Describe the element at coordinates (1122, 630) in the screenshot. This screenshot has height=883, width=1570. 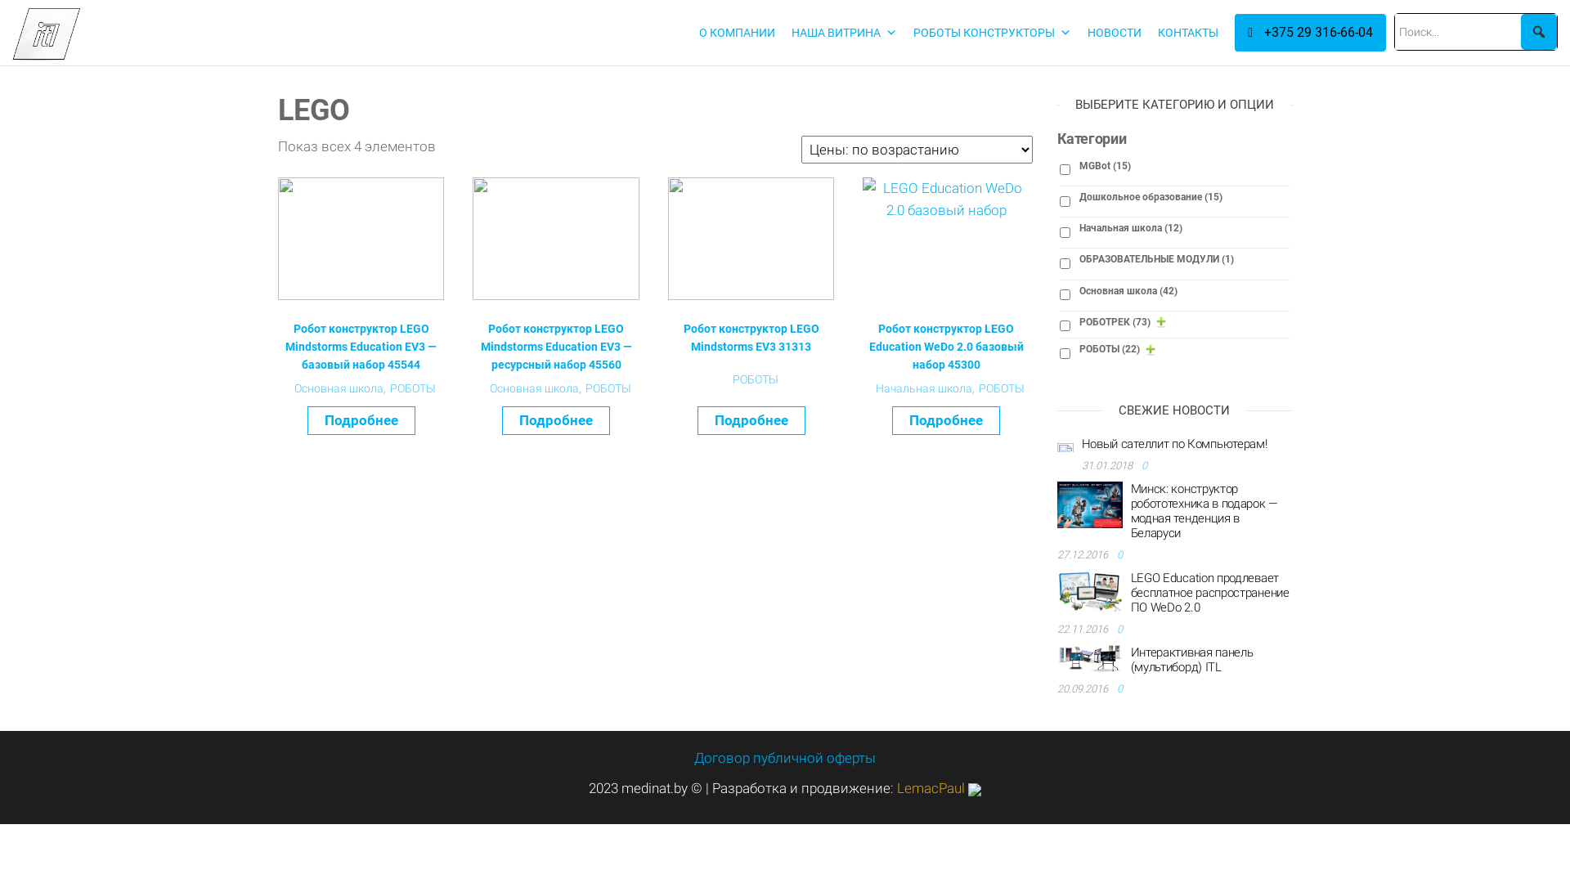
I see `0` at that location.